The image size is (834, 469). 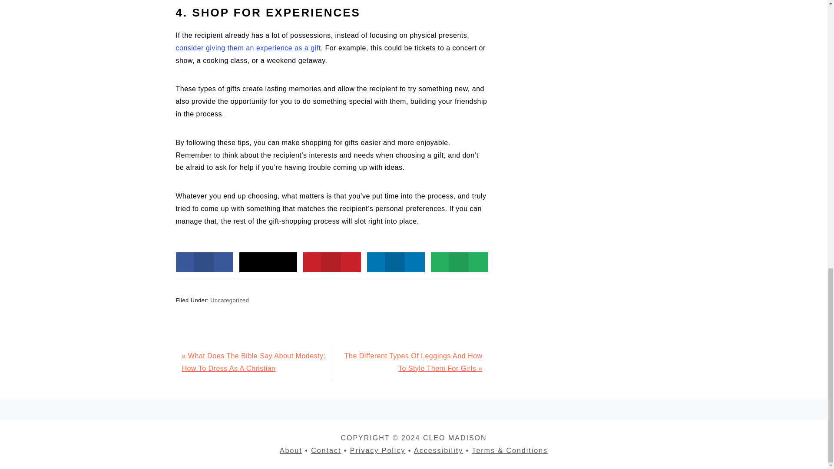 What do you see at coordinates (460, 262) in the screenshot?
I see `Send over email` at bounding box center [460, 262].